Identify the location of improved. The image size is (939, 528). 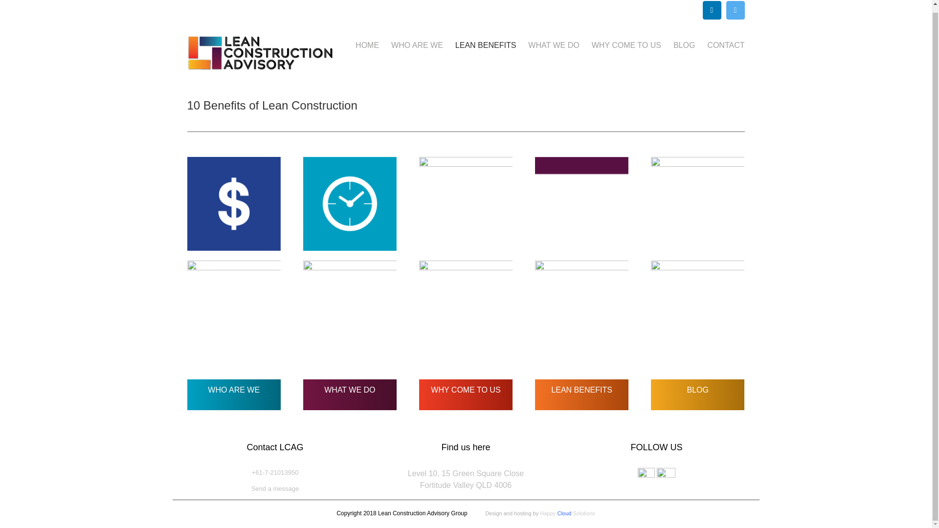
(350, 307).